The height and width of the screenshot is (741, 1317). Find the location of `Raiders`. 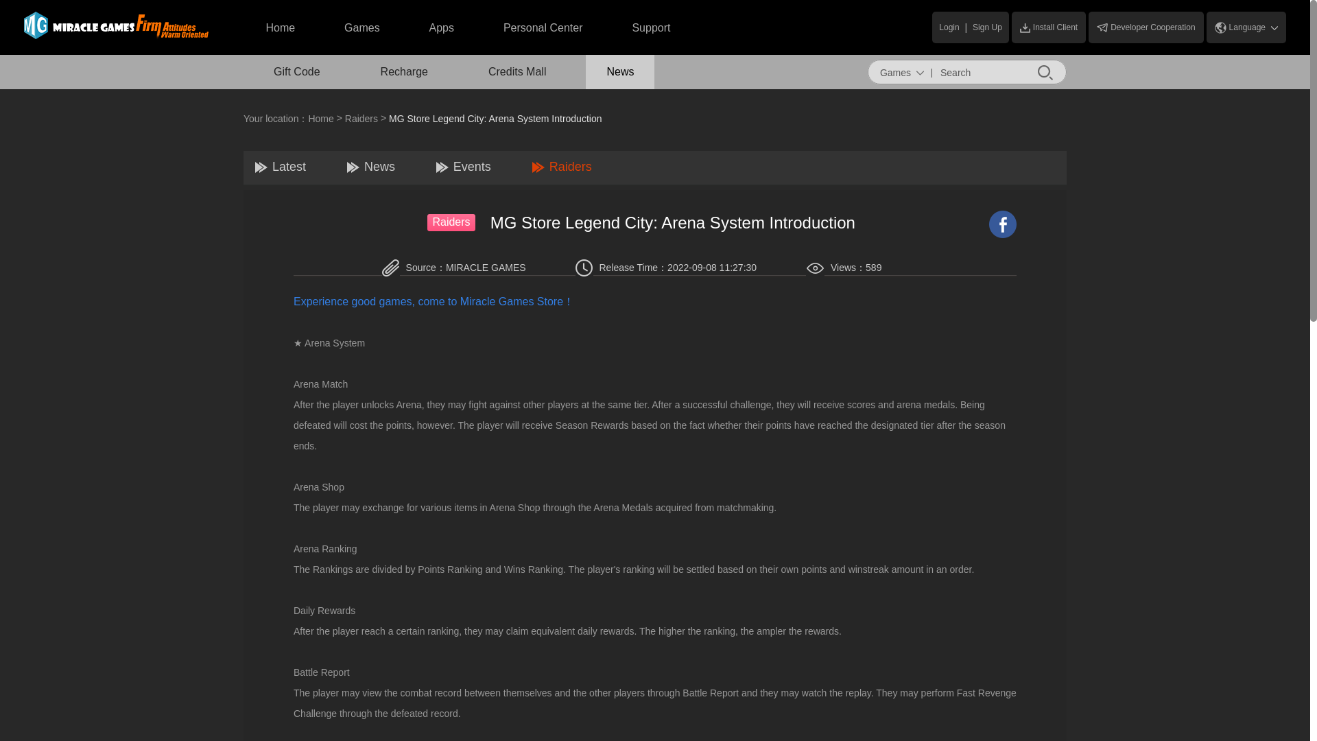

Raiders is located at coordinates (362, 119).